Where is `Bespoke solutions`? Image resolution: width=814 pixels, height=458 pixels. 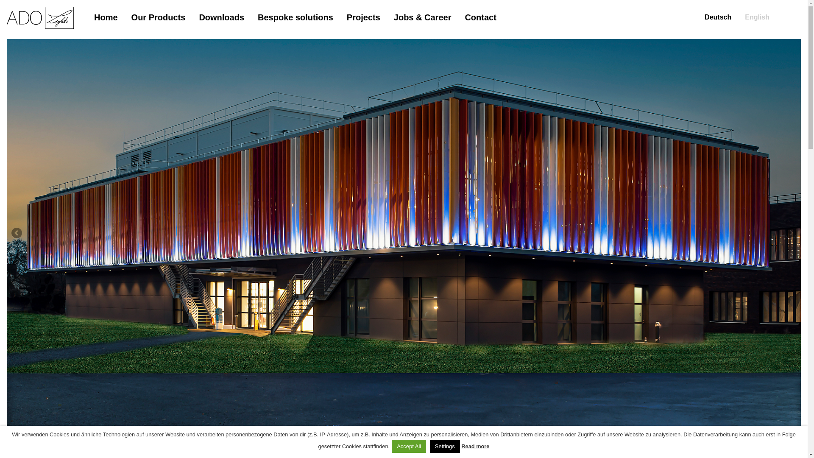 Bespoke solutions is located at coordinates (295, 17).